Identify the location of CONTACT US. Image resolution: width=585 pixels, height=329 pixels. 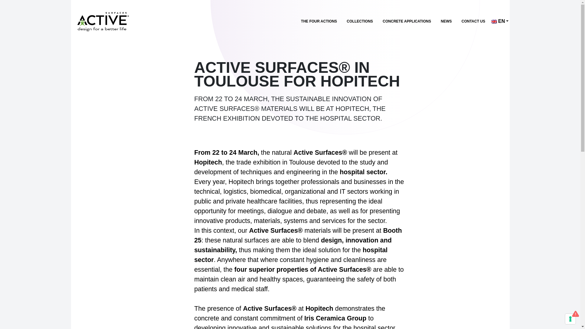
(473, 21).